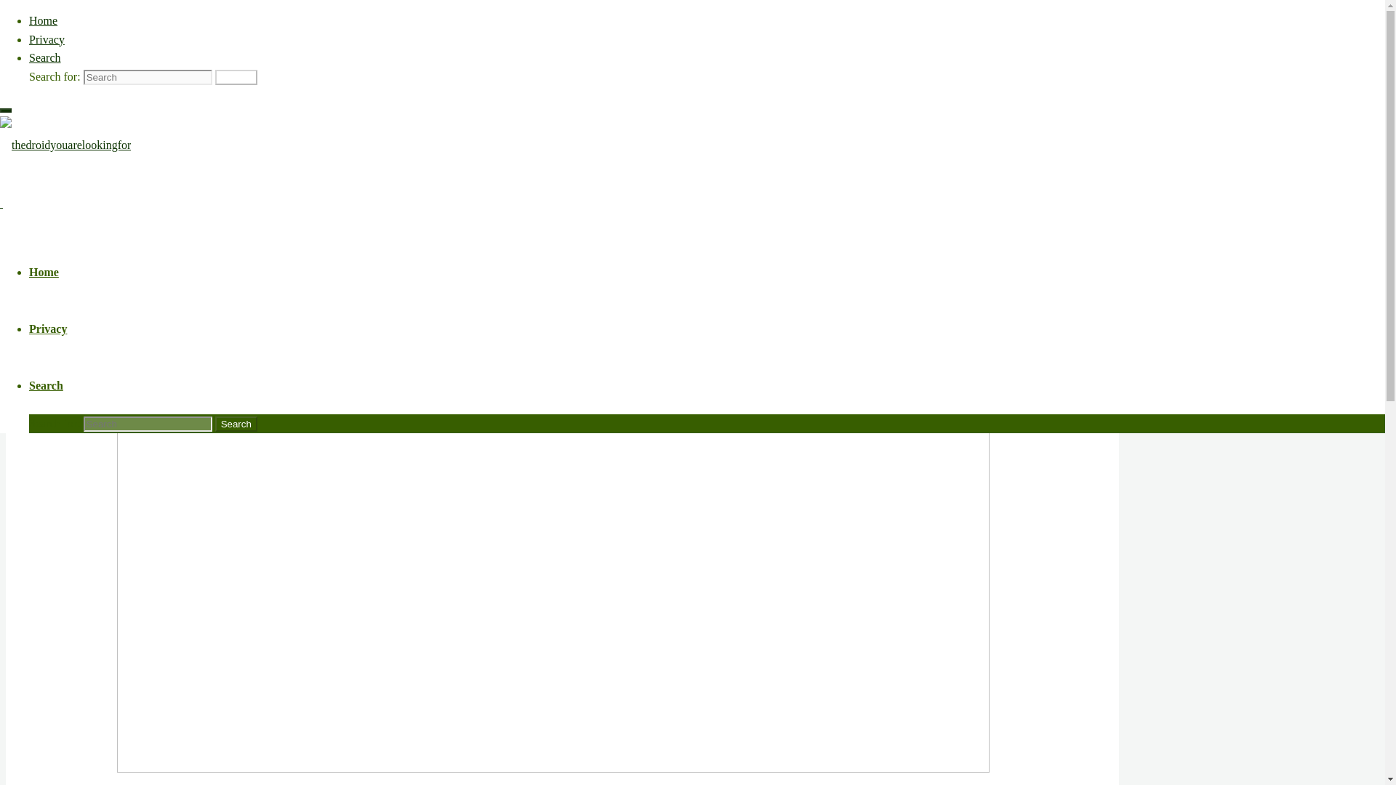 This screenshot has width=1396, height=785. Describe the element at coordinates (48, 329) in the screenshot. I see `Privacy` at that location.